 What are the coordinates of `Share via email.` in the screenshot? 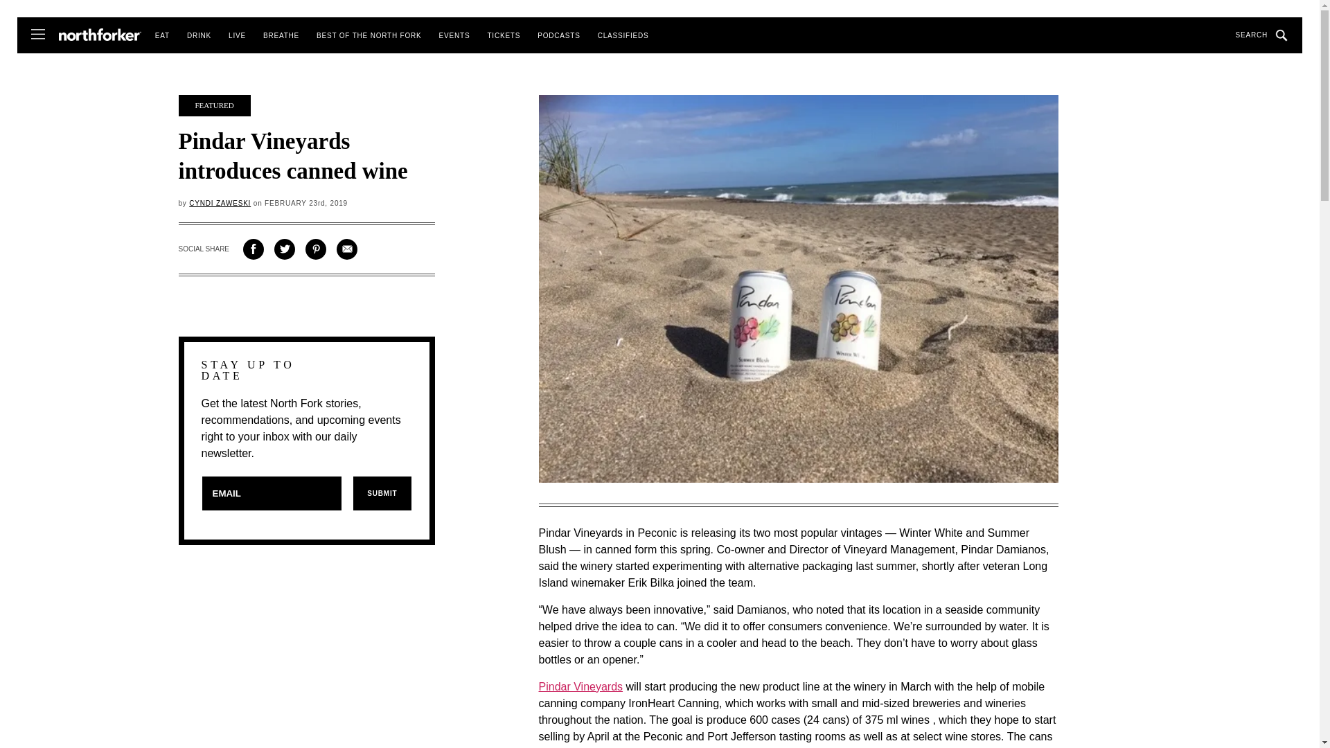 It's located at (346, 249).